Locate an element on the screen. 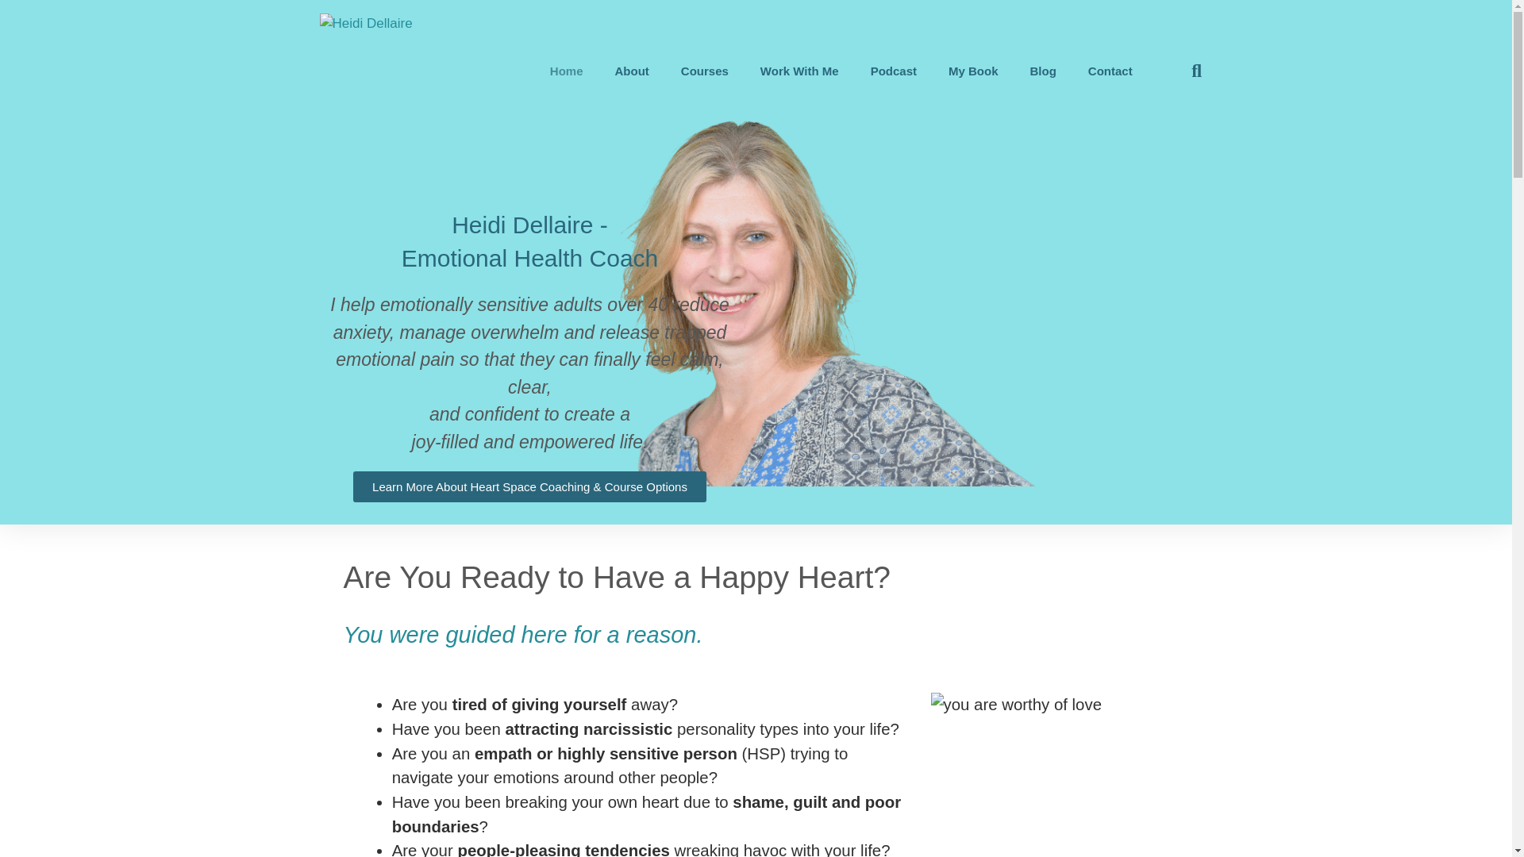  Podcast is located at coordinates (894, 71).